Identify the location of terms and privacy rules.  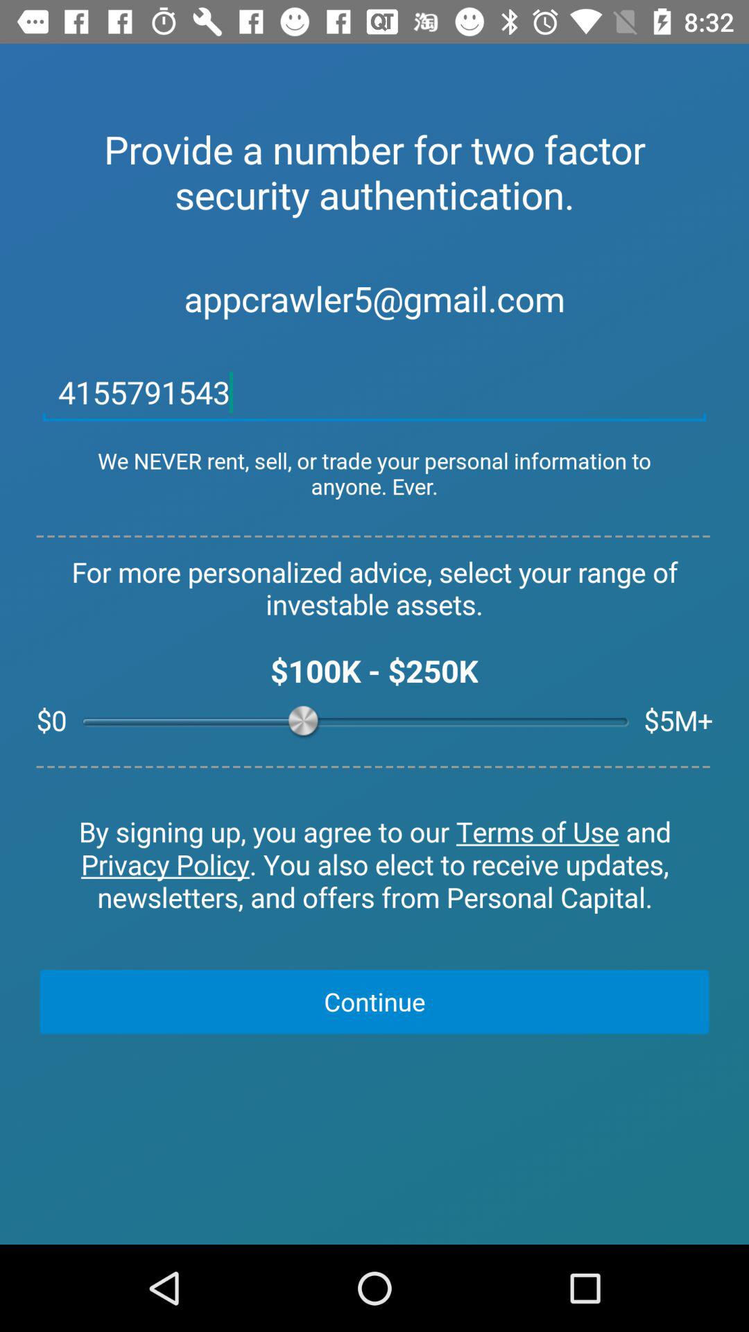
(374, 866).